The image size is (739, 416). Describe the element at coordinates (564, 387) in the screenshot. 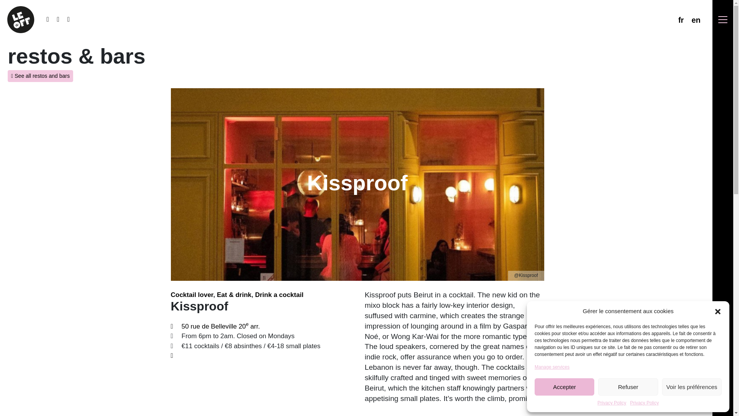

I see `Accepter` at that location.